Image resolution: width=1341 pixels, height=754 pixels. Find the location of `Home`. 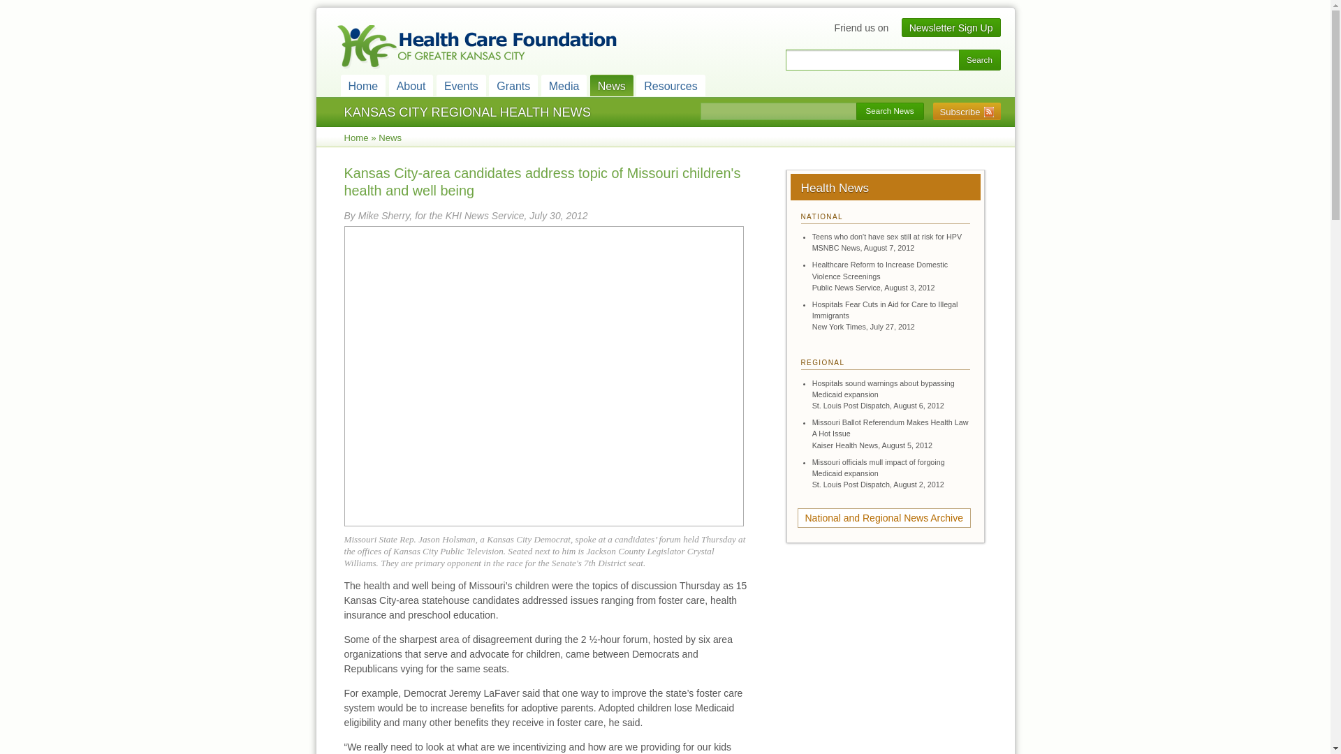

Home is located at coordinates (363, 85).